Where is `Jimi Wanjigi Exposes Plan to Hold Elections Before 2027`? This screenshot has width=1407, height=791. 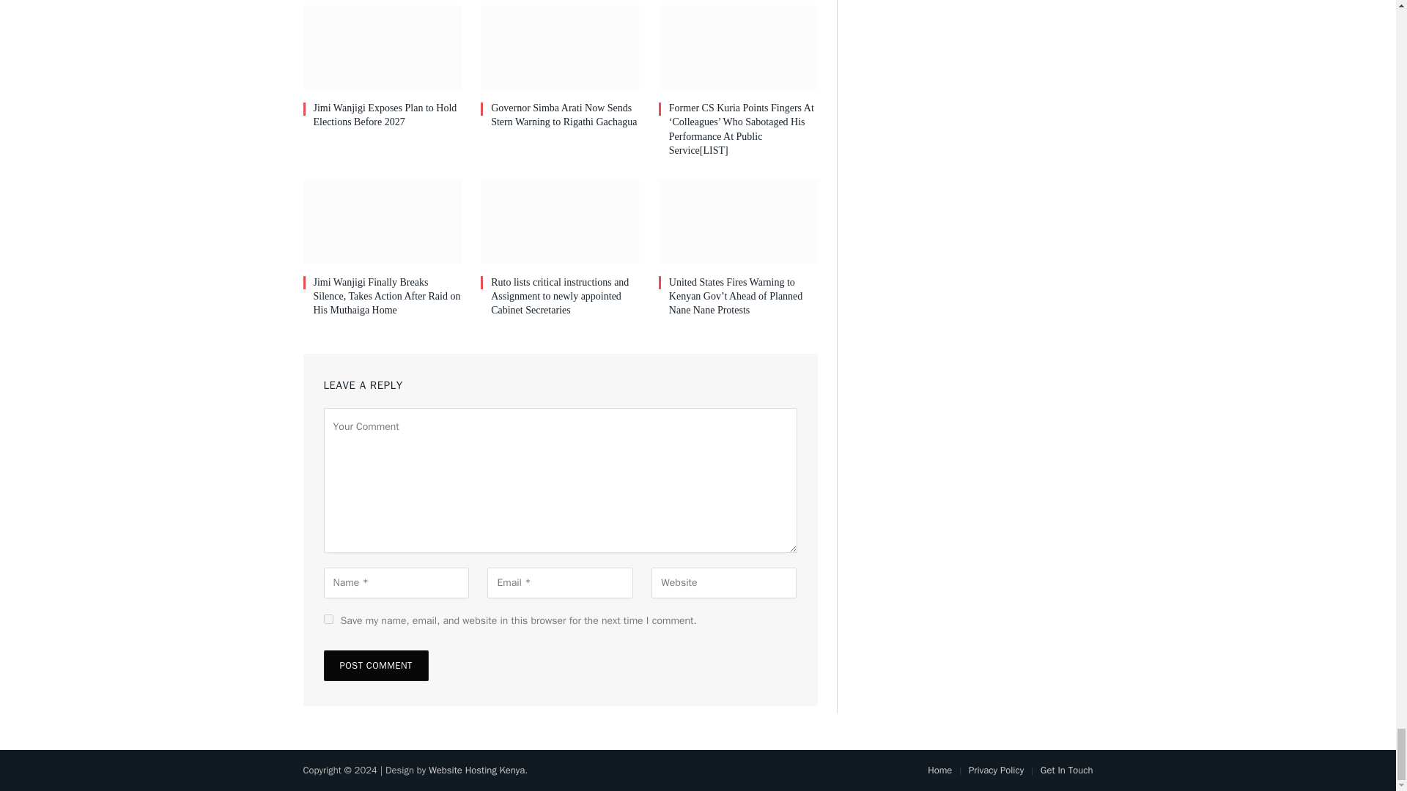
Jimi Wanjigi Exposes Plan to Hold Elections Before 2027 is located at coordinates (388, 115).